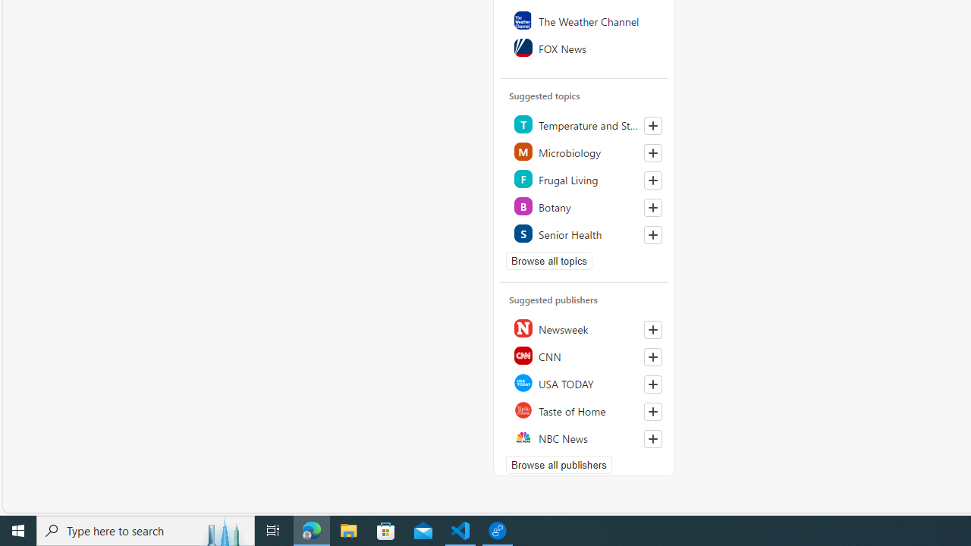  I want to click on Newsweek, so click(585, 328).